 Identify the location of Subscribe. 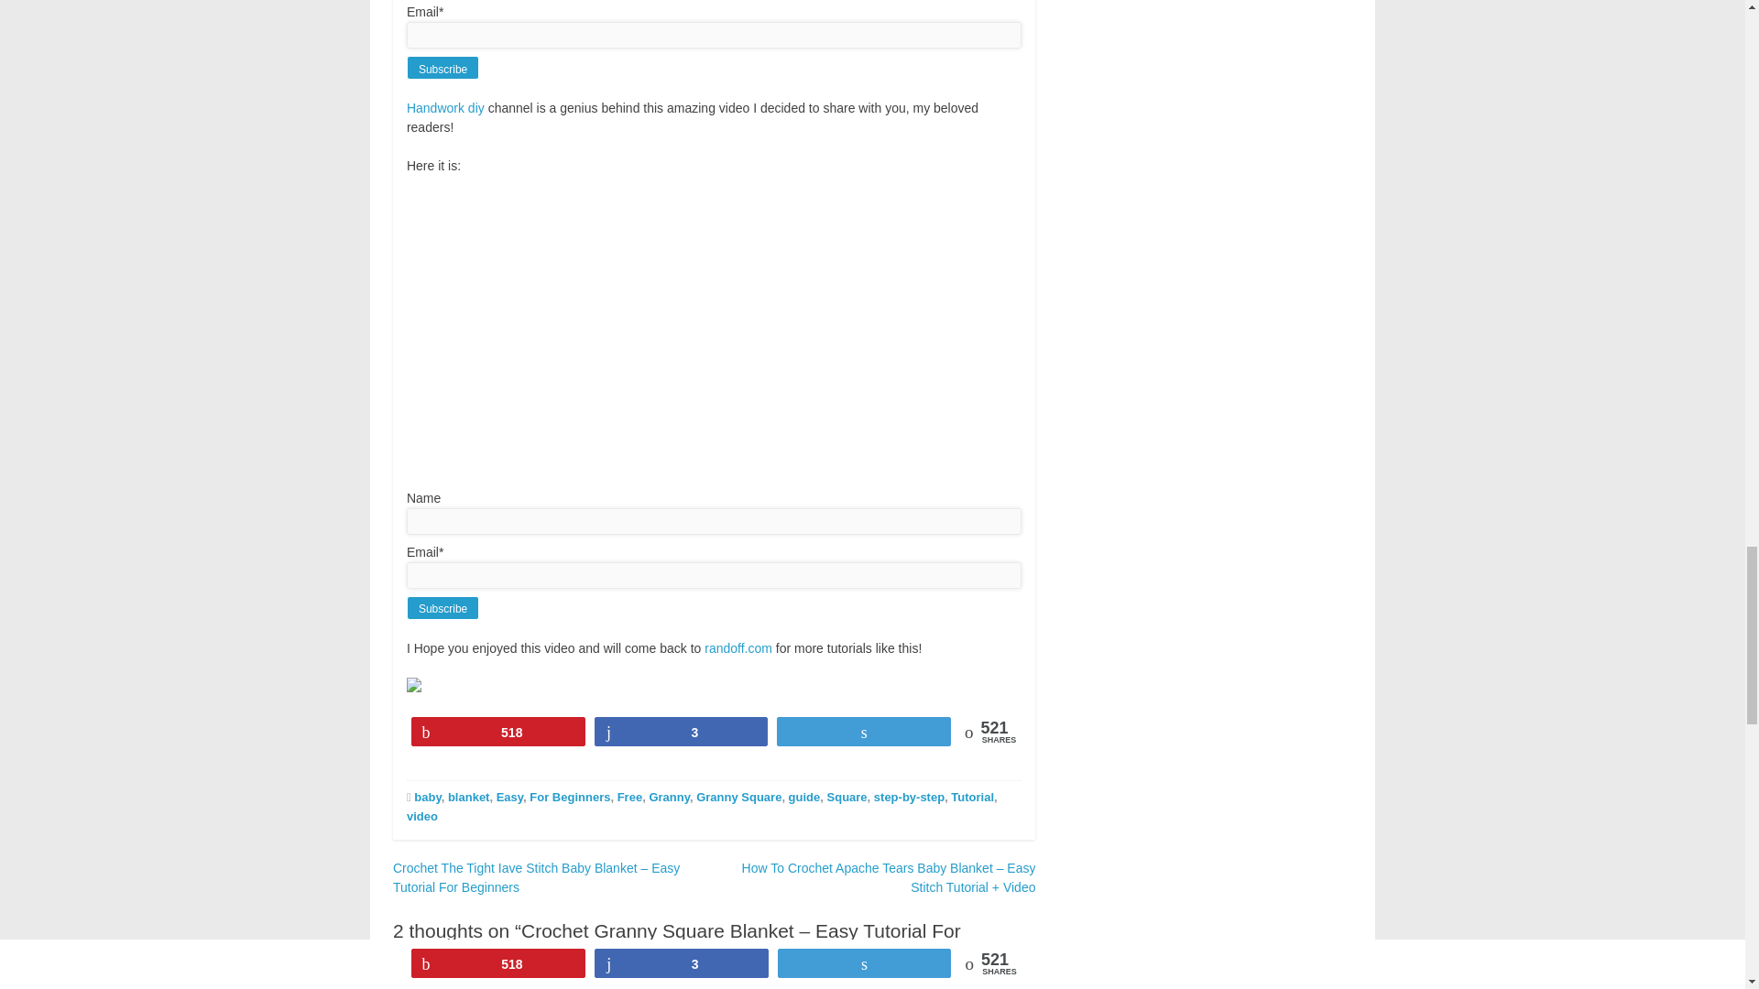
(442, 608).